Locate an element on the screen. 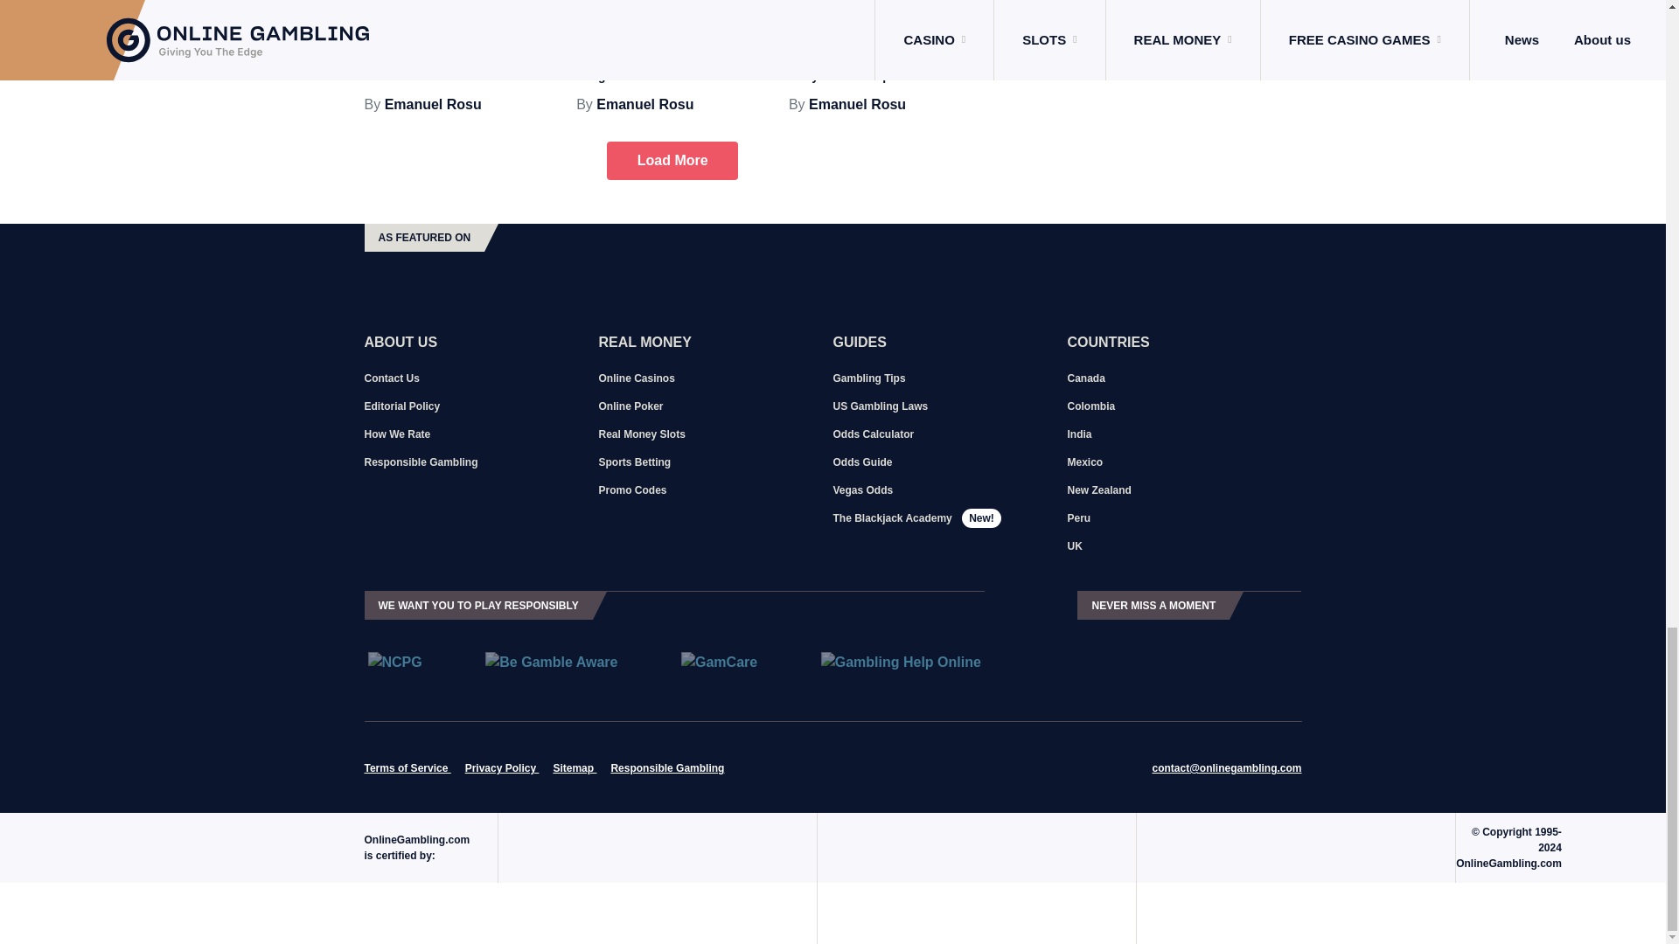  Champions League is located at coordinates (925, 7).